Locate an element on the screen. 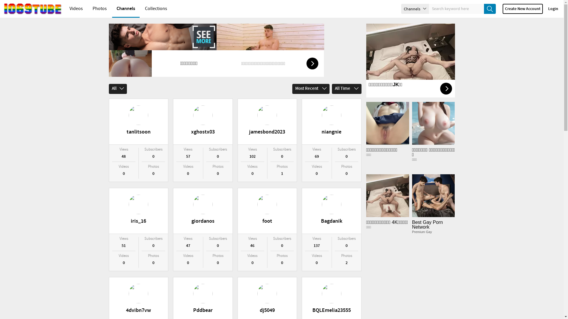 The height and width of the screenshot is (319, 568). Collections is located at coordinates (156, 9).